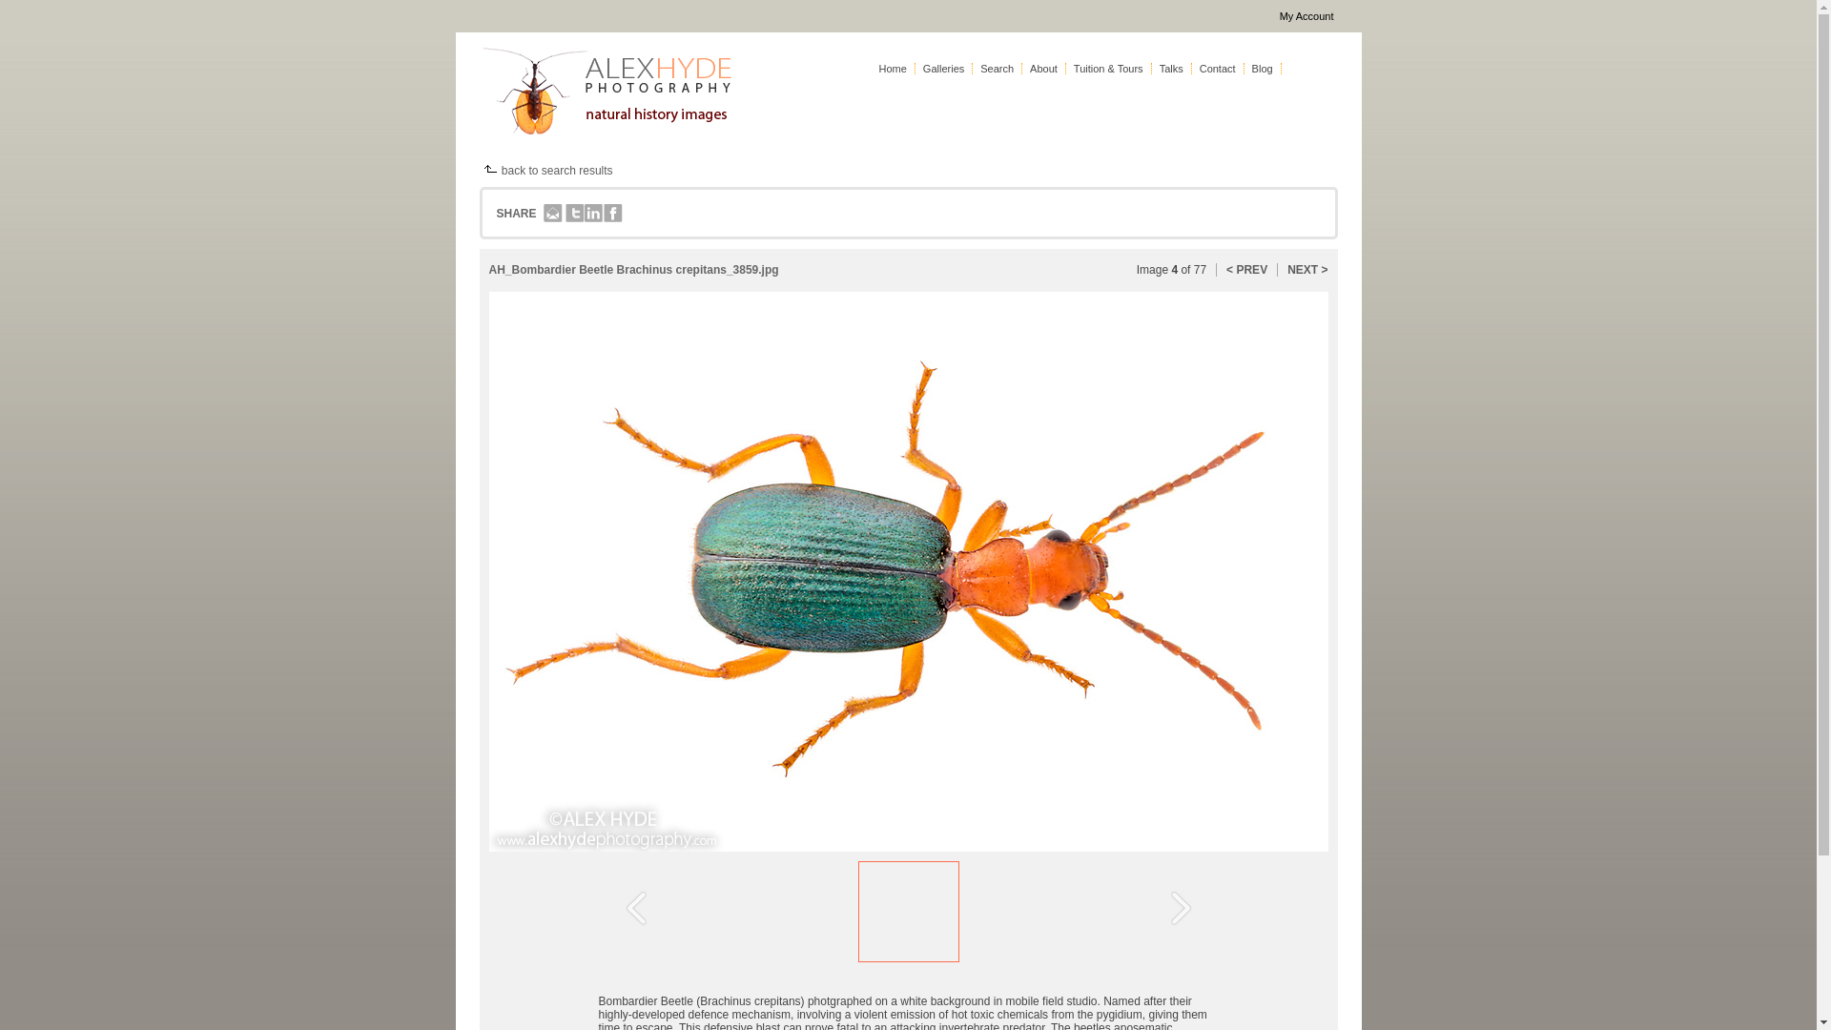  Describe the element at coordinates (1171, 68) in the screenshot. I see `Talks` at that location.